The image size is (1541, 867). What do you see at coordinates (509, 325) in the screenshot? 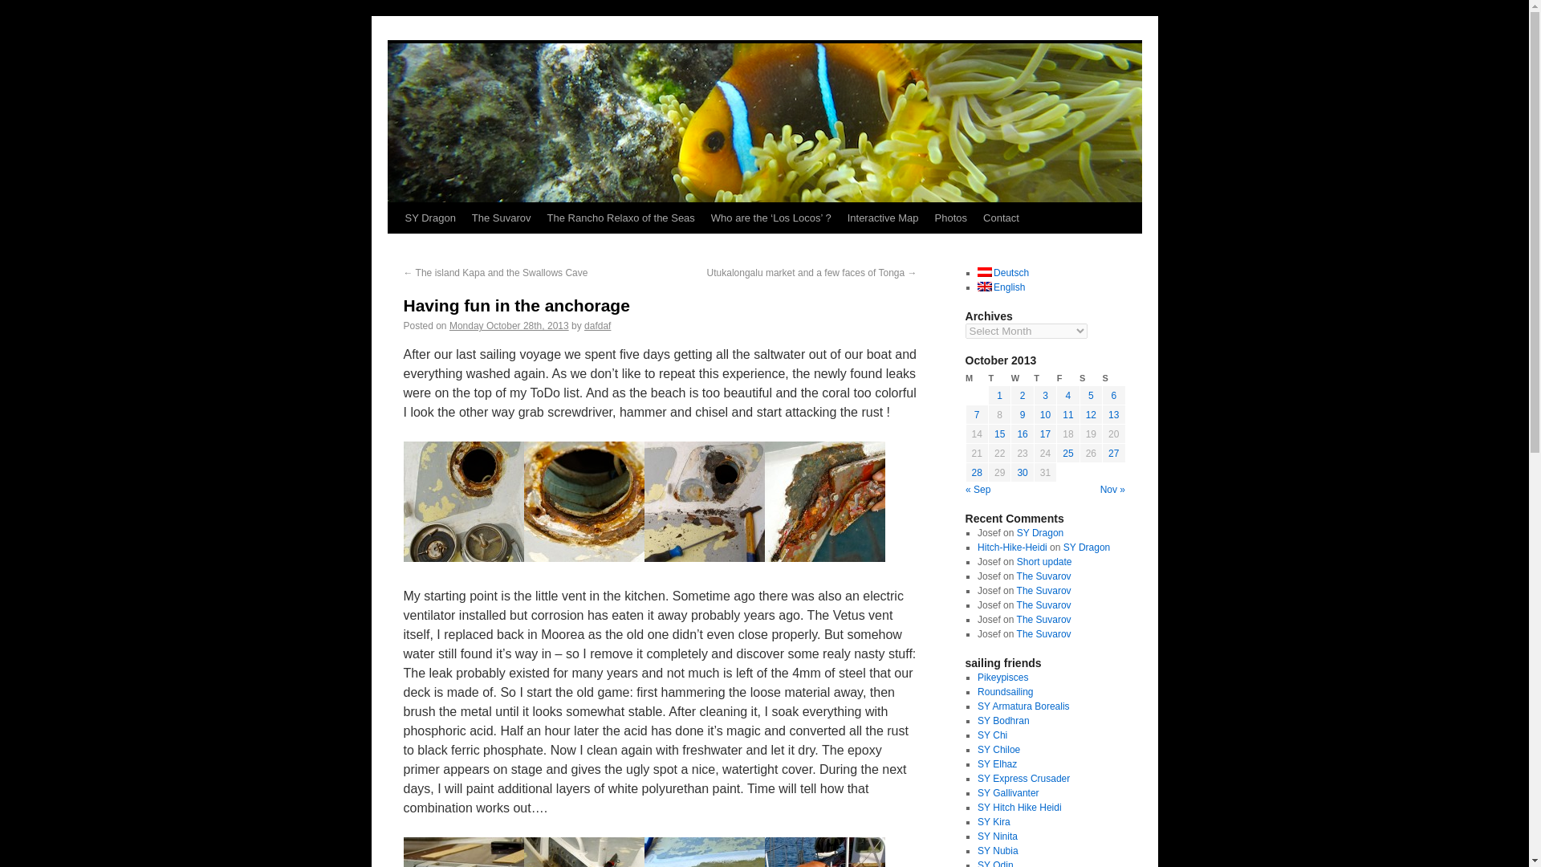
I see `09:21 PM` at bounding box center [509, 325].